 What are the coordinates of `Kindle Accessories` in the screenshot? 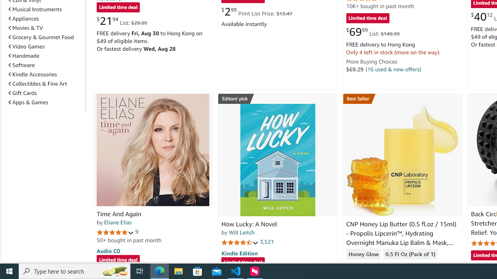 It's located at (33, 74).